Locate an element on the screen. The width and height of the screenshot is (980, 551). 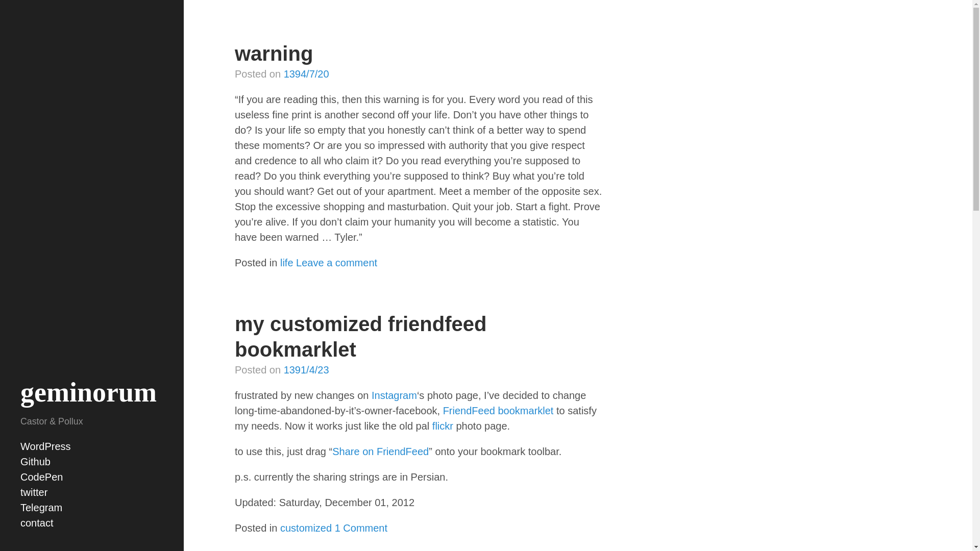
flickr is located at coordinates (442, 425).